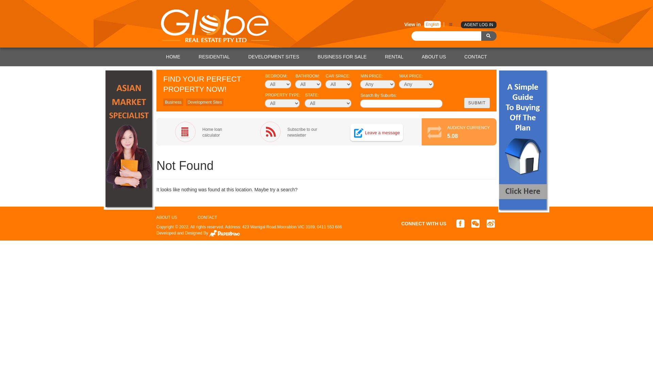  Describe the element at coordinates (167, 217) in the screenshot. I see `ABOUT US` at that location.